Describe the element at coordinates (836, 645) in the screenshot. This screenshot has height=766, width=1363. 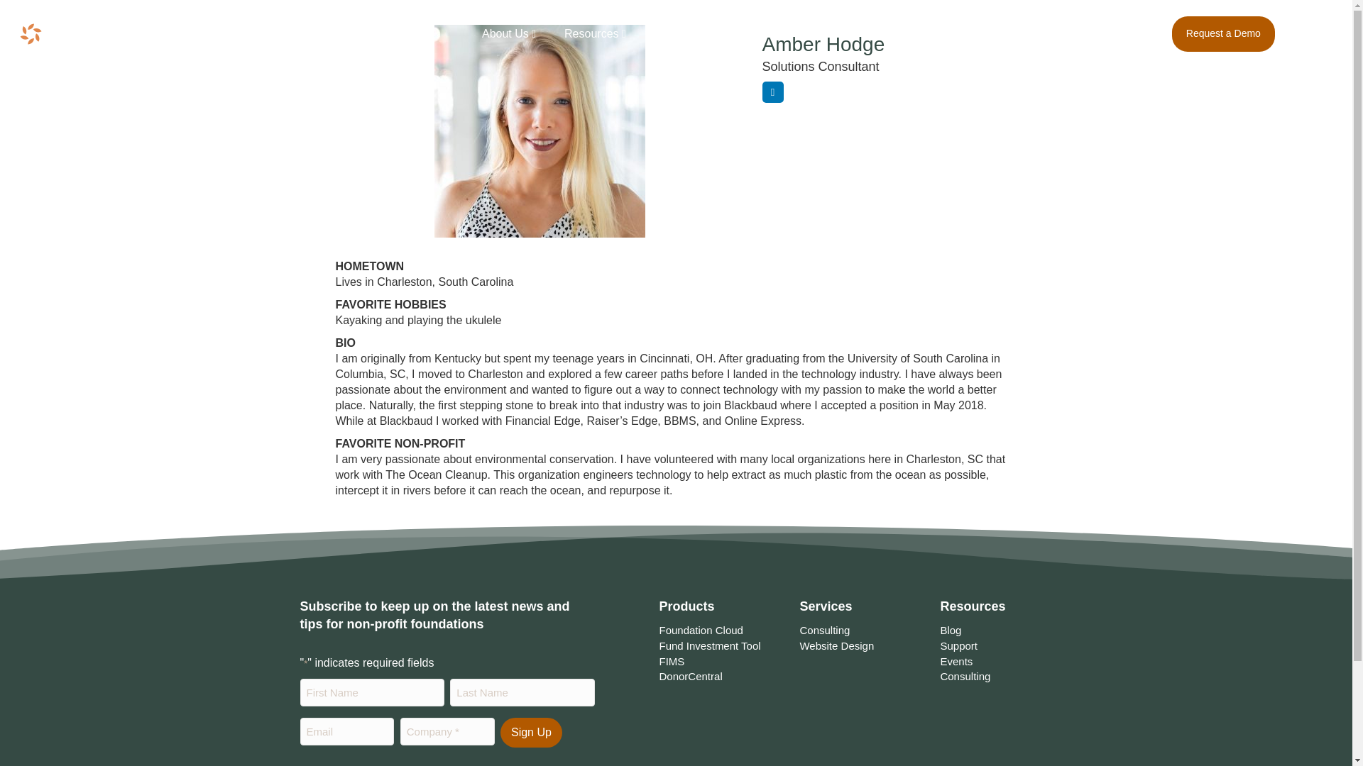
I see `Website Design` at that location.